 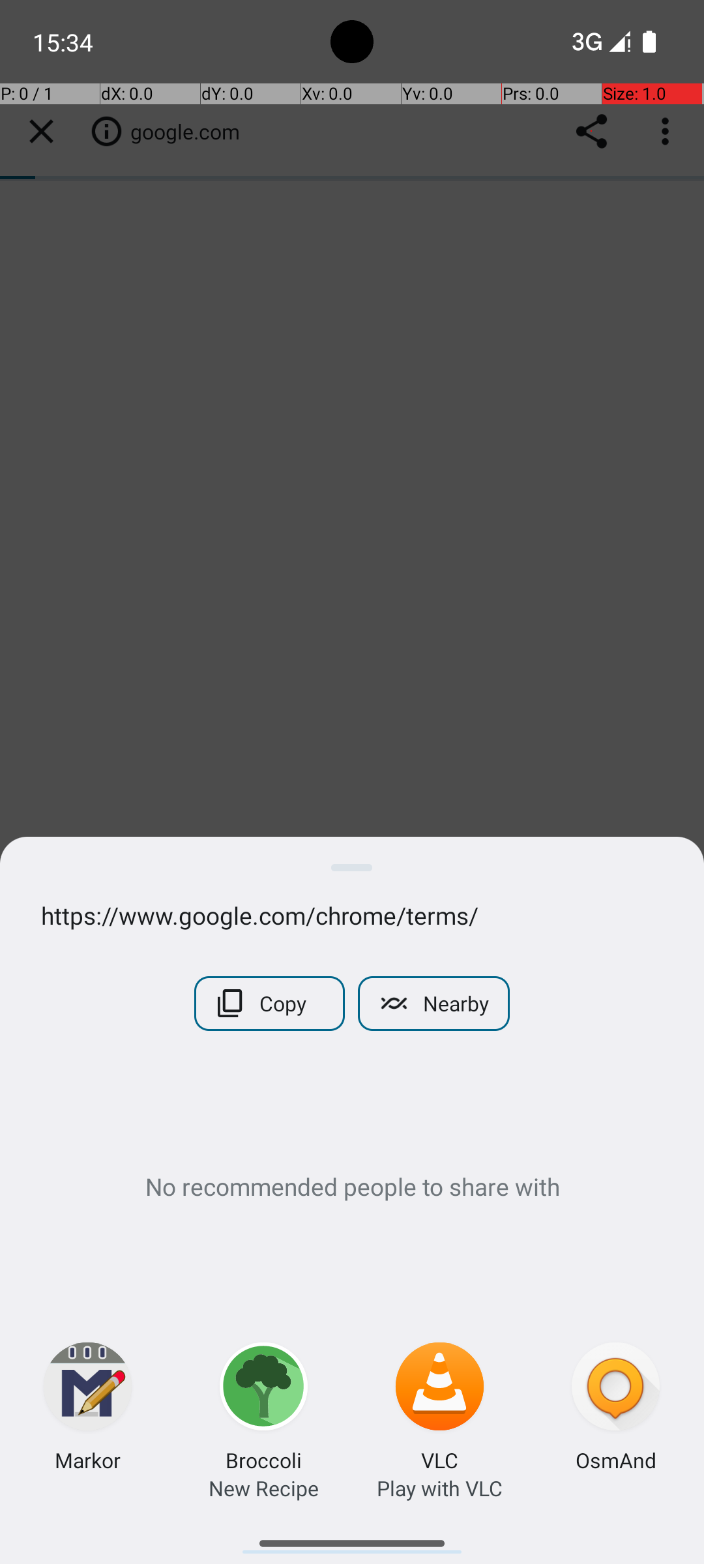 What do you see at coordinates (270, 1004) in the screenshot?
I see `Copy` at bounding box center [270, 1004].